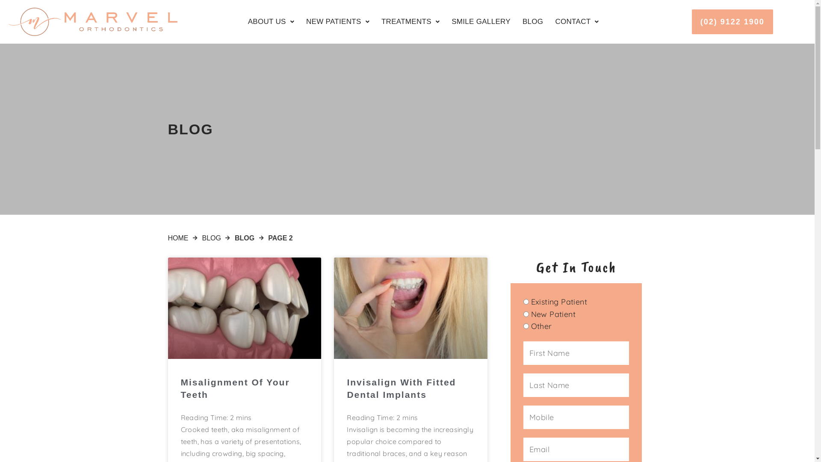  What do you see at coordinates (410, 22) in the screenshot?
I see `TREATMENTS` at bounding box center [410, 22].